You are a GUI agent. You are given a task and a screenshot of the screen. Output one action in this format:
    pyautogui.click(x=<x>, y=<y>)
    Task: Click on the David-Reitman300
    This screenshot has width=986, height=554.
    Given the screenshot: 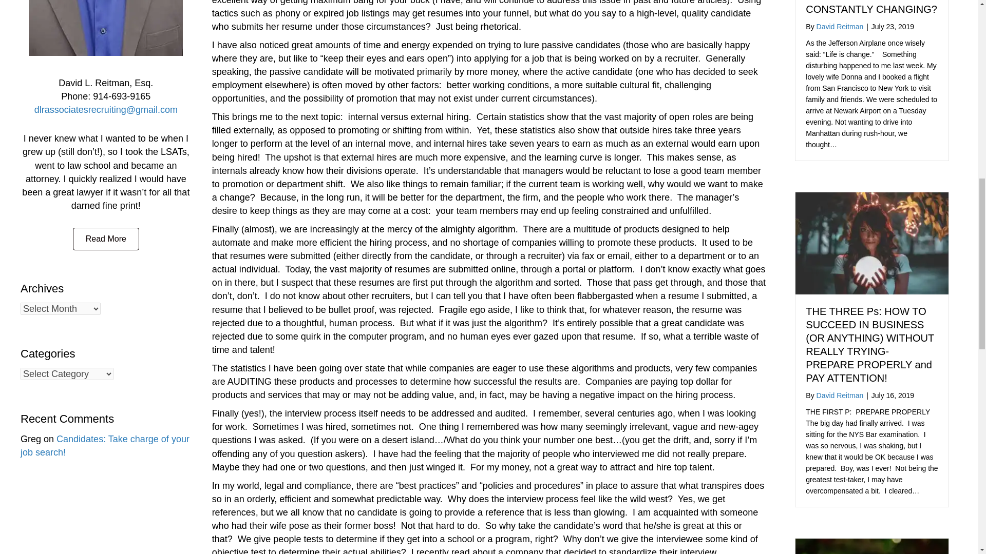 What is the action you would take?
    pyautogui.click(x=105, y=28)
    